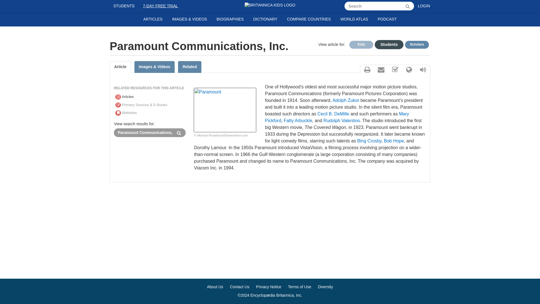  What do you see at coordinates (143, 133) in the screenshot?
I see `Paramount Communications, Inc.` at bounding box center [143, 133].